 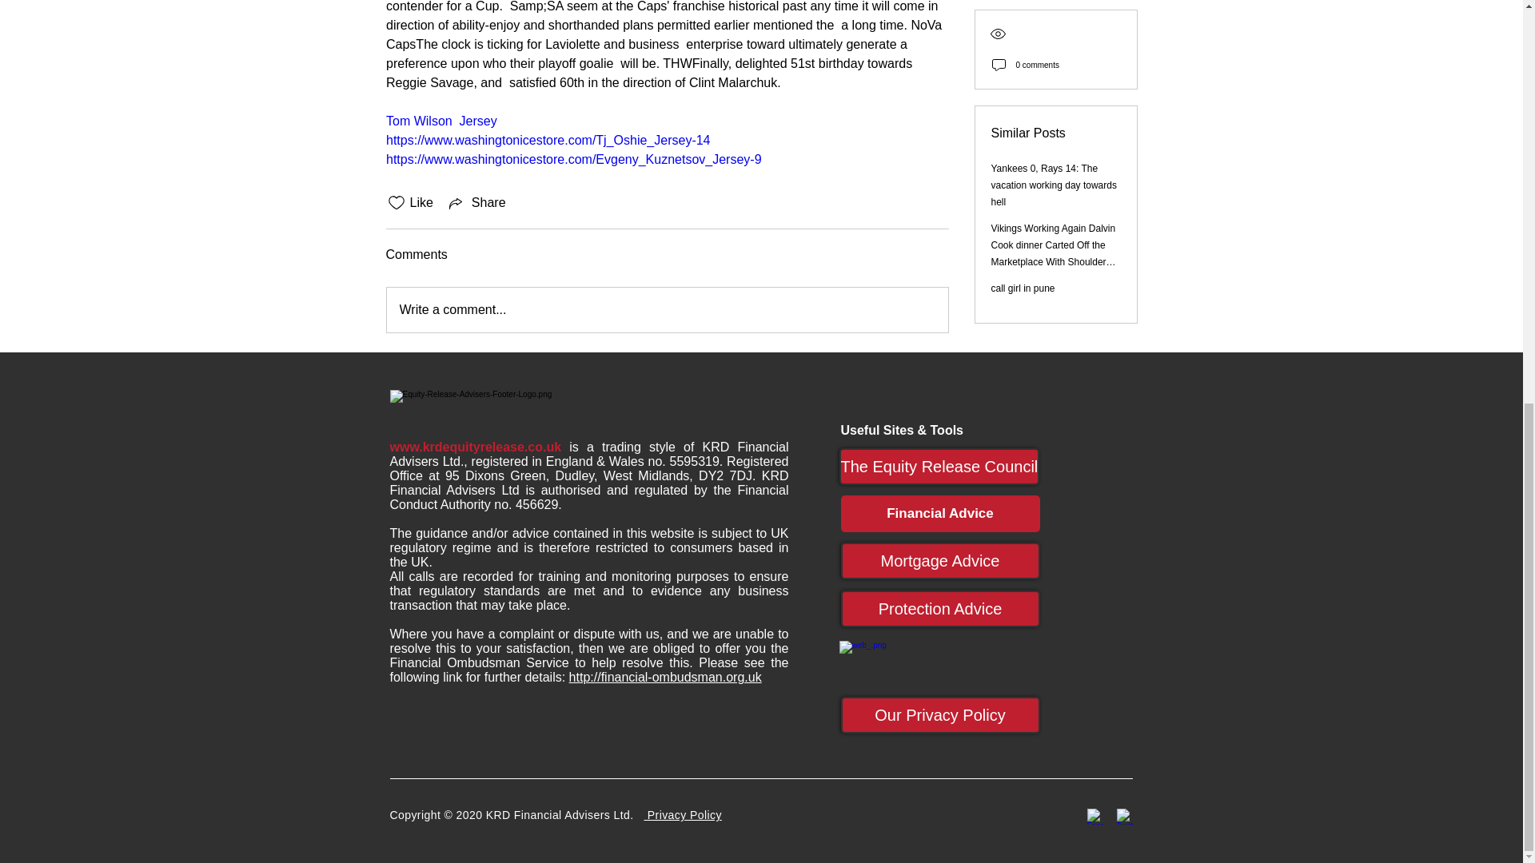 I want to click on The Equity Release Council, so click(x=940, y=466).